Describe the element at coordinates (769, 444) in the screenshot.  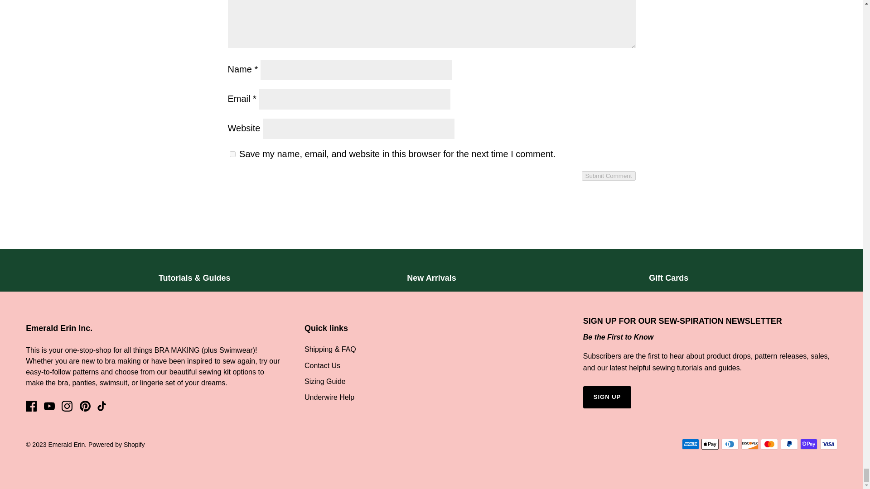
I see `Mastercard` at that location.